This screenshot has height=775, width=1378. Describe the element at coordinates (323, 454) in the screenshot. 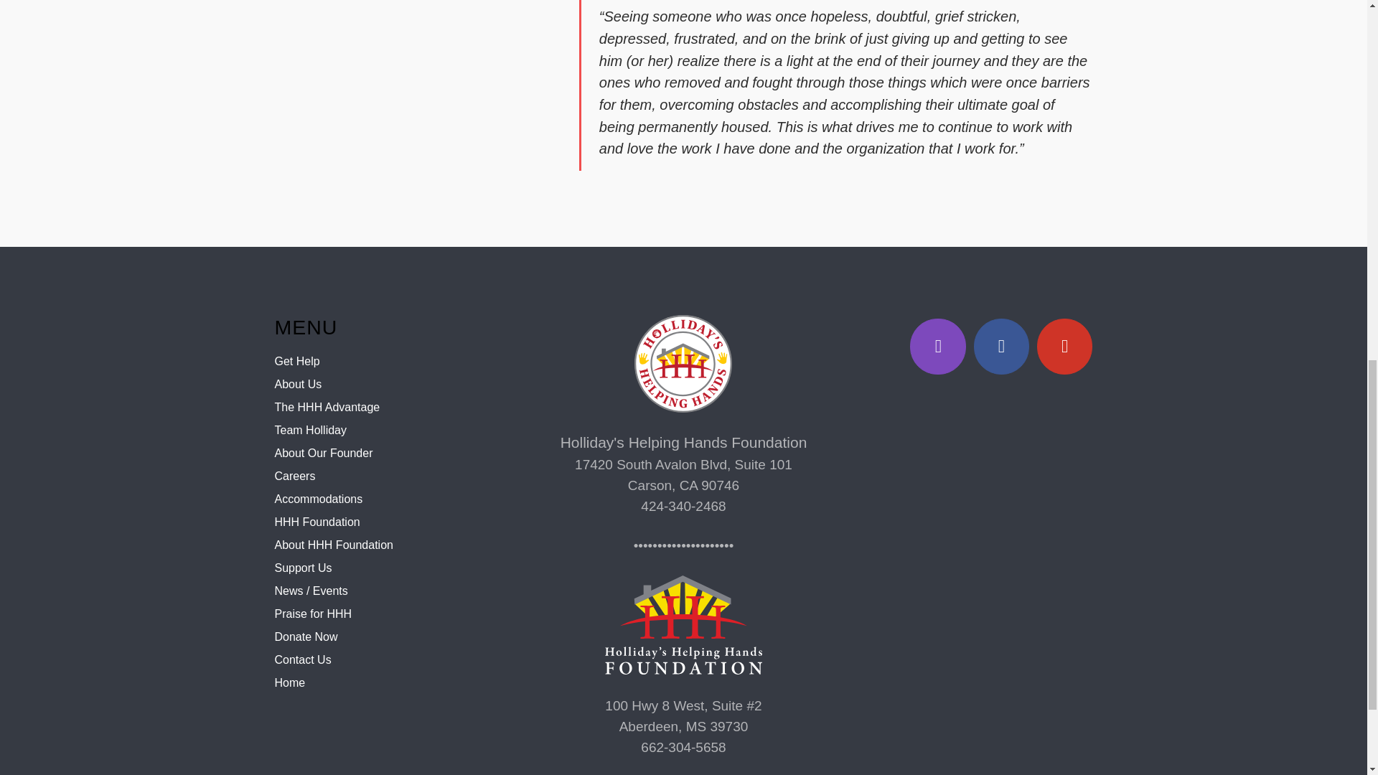

I see `About Our Founder` at that location.